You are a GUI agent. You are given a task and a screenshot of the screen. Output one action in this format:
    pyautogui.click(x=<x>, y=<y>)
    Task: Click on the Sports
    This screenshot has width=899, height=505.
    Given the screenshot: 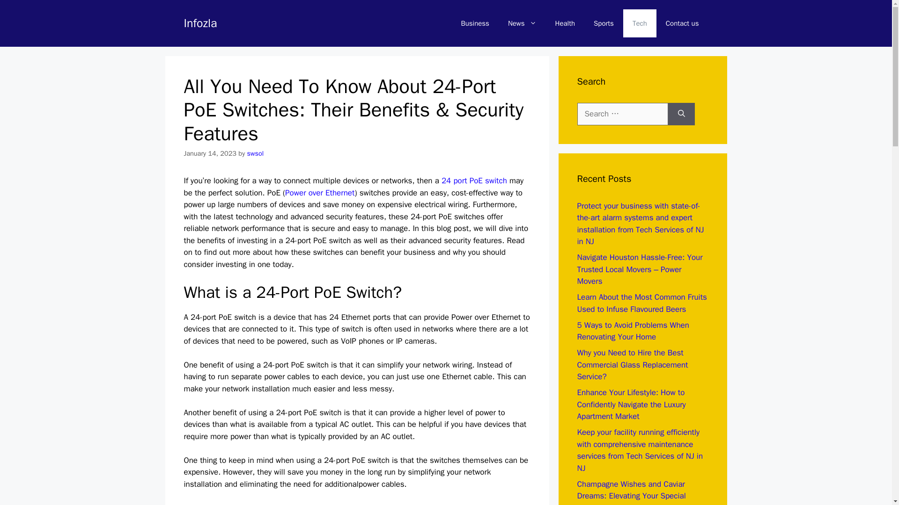 What is the action you would take?
    pyautogui.click(x=604, y=23)
    